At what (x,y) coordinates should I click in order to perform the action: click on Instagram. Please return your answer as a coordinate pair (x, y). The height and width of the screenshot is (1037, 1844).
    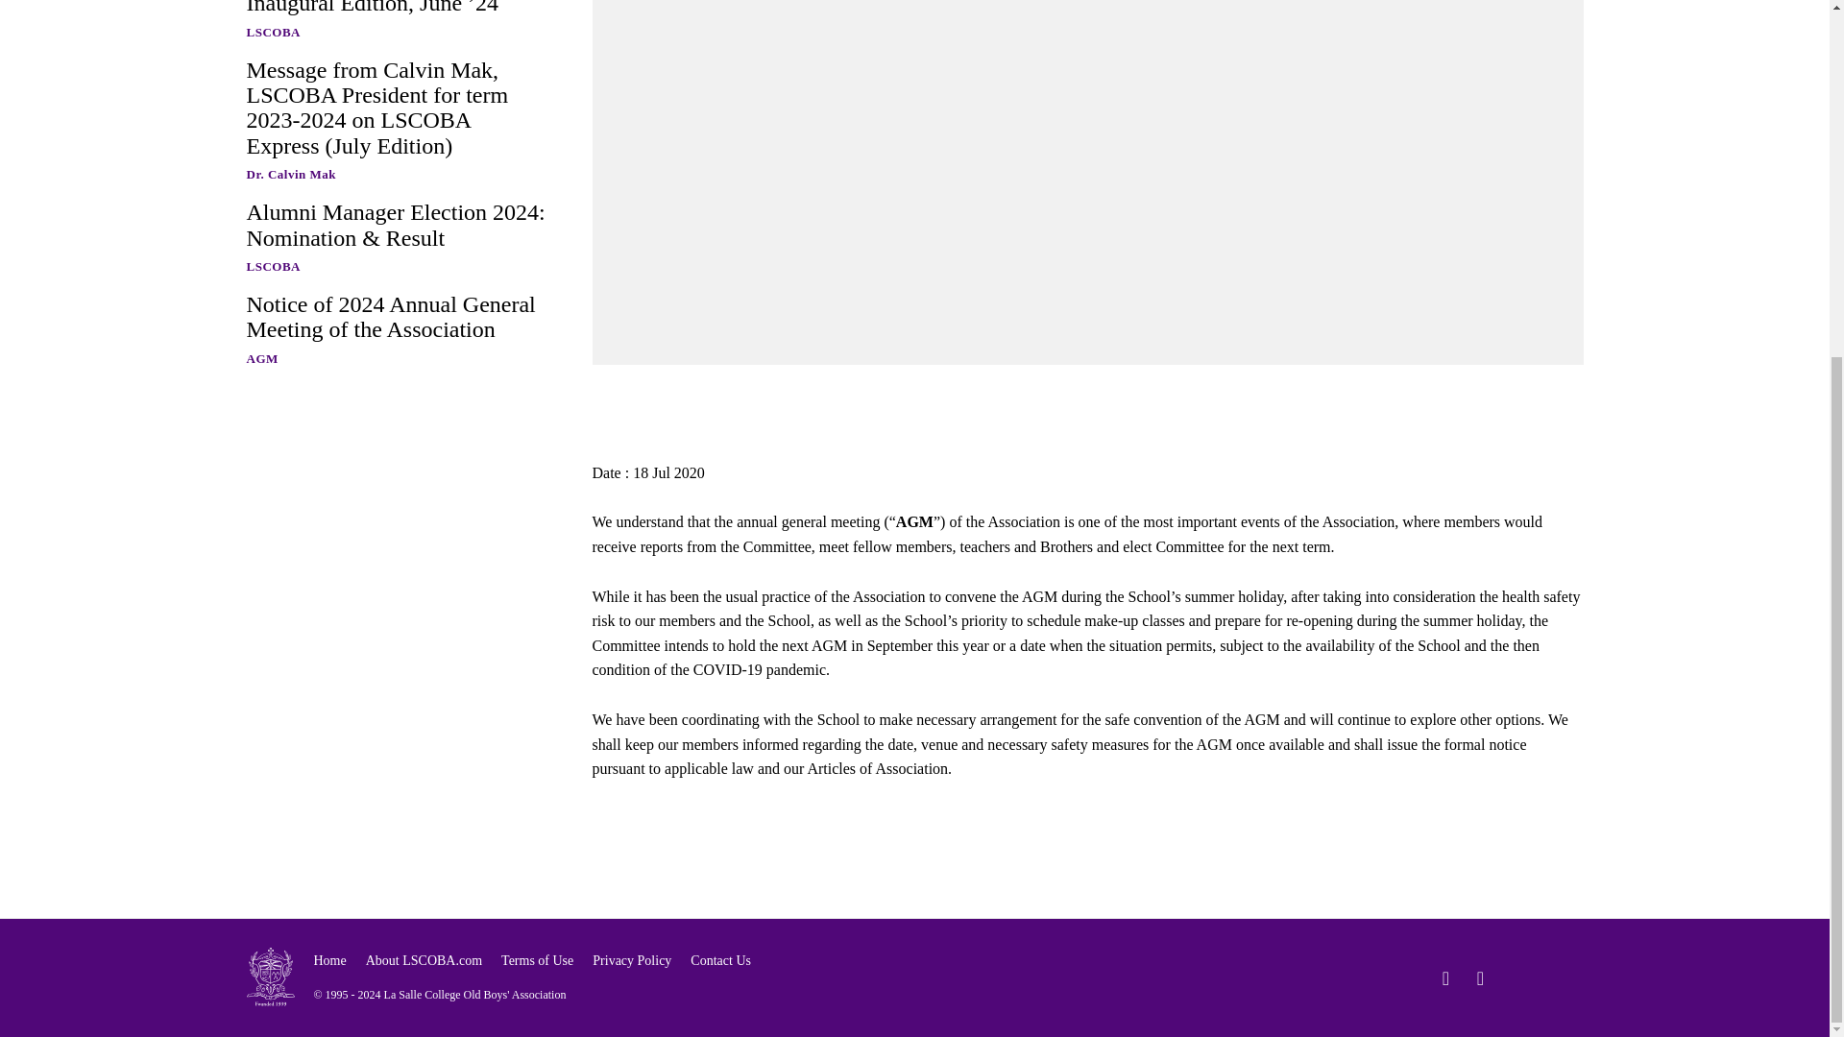
    Looking at the image, I should click on (1479, 977).